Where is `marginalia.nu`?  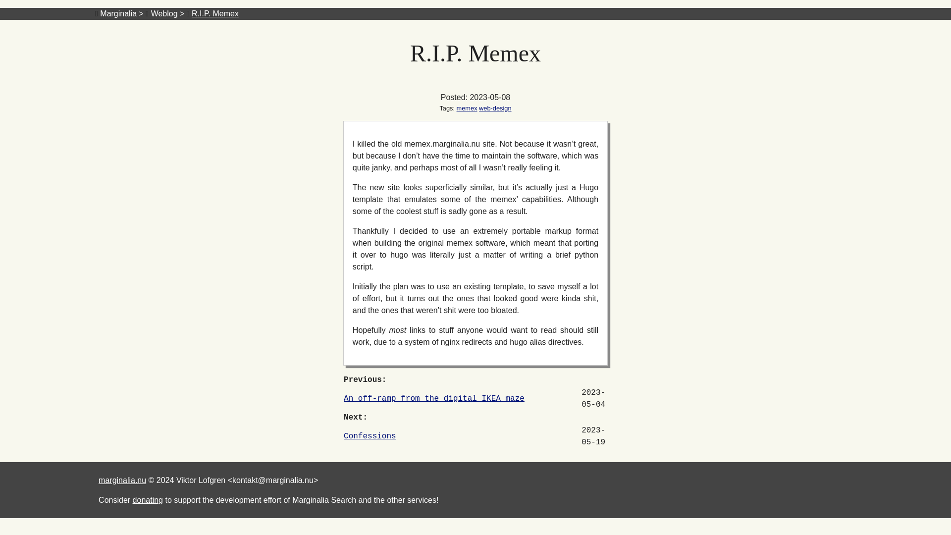
marginalia.nu is located at coordinates (122, 481).